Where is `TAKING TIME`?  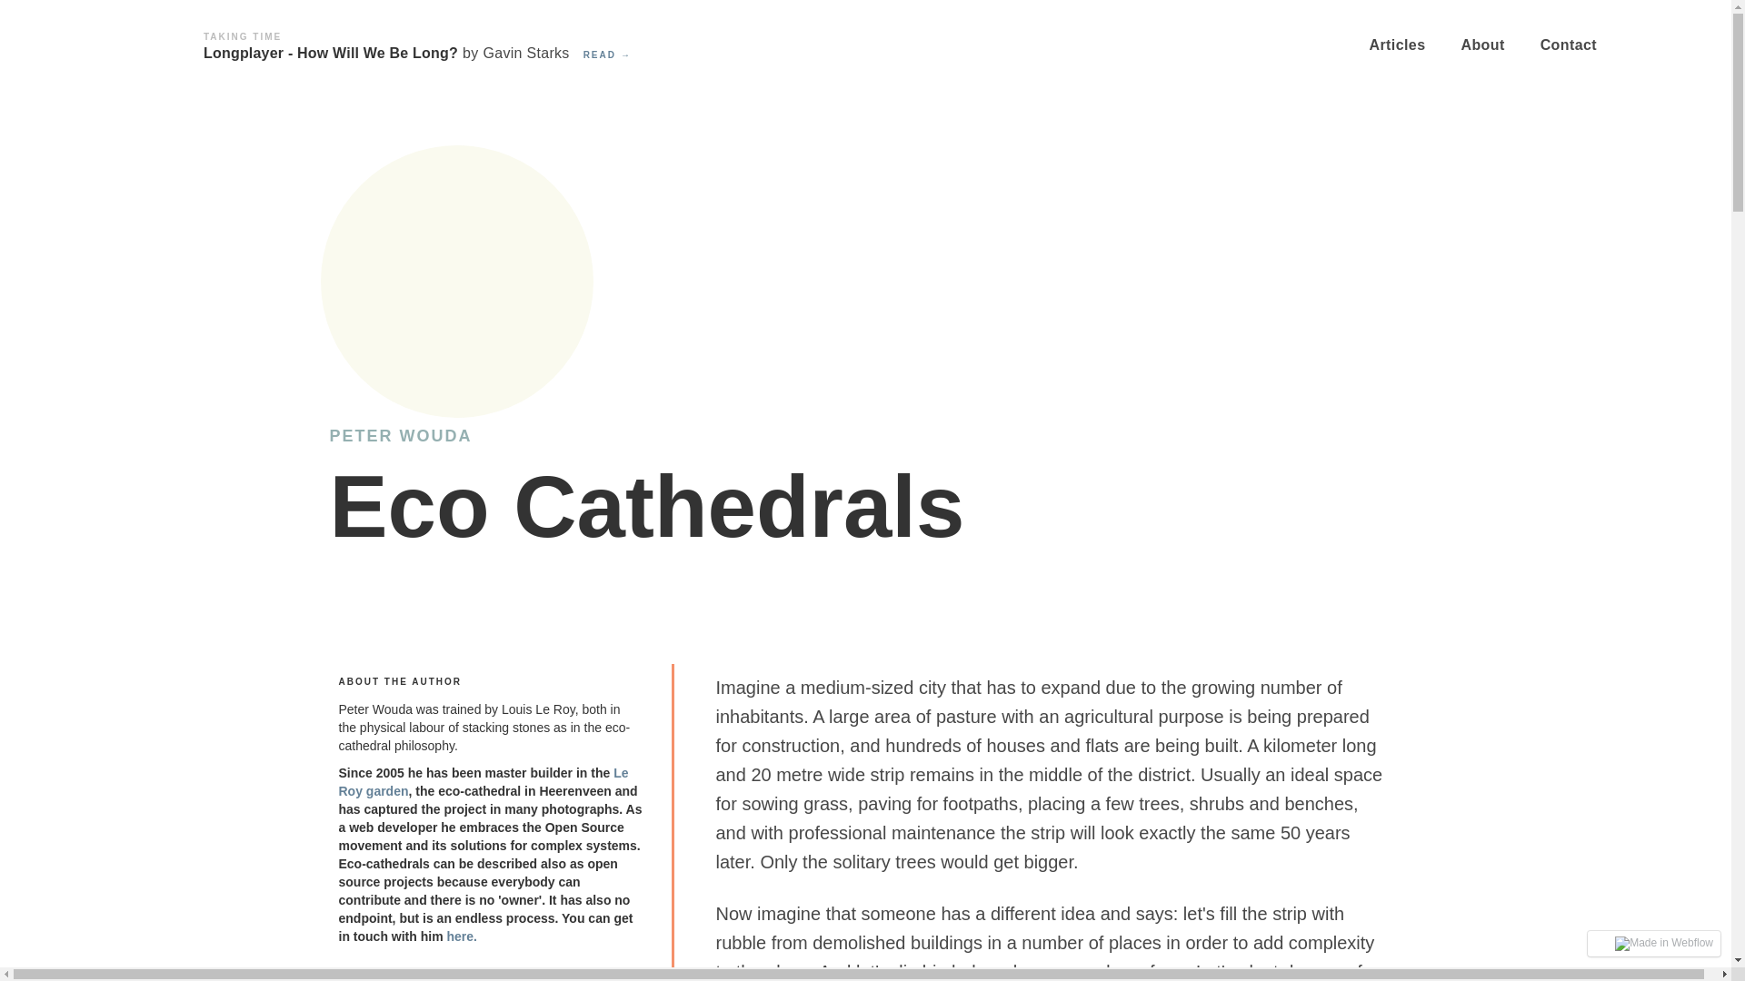 TAKING TIME is located at coordinates (242, 36).